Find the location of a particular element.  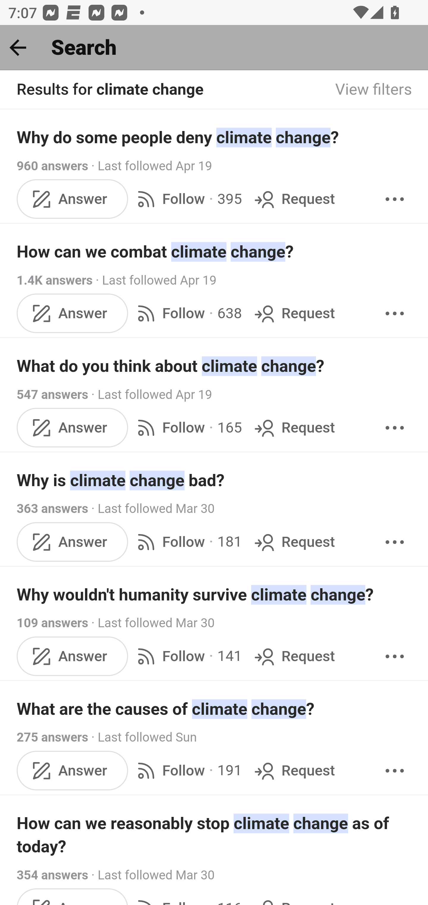

Request is located at coordinates (294, 656).